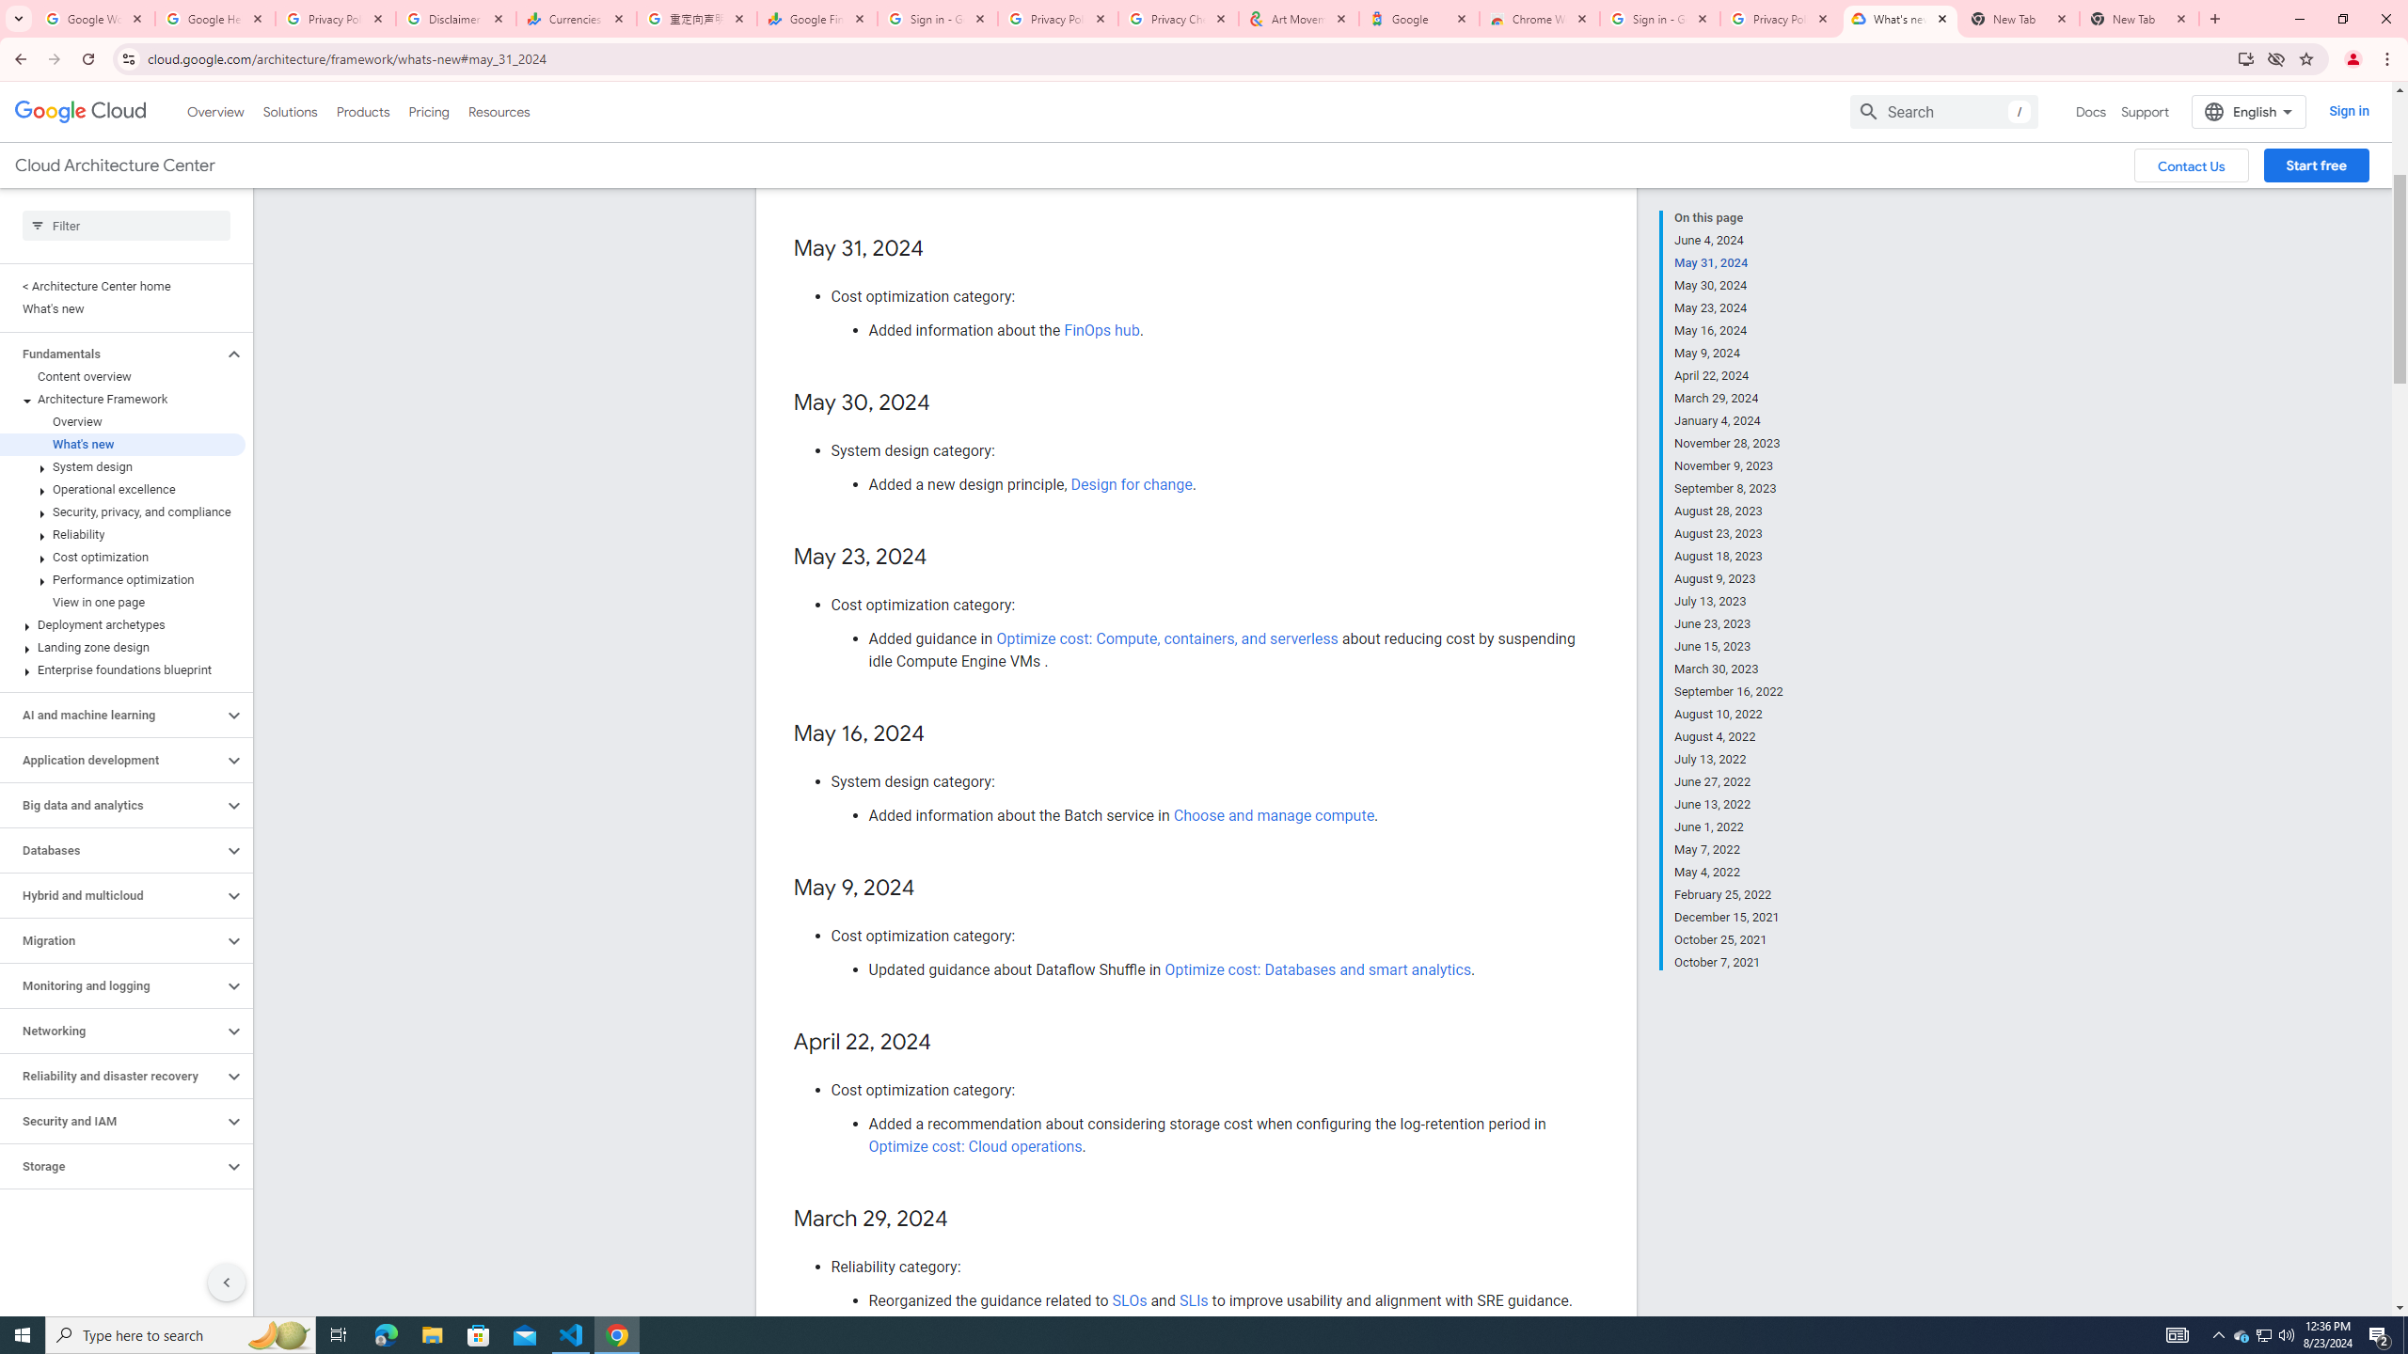 Image resolution: width=2408 pixels, height=1354 pixels. I want to click on Copy link to this section: May 23, 2024, so click(946, 558).